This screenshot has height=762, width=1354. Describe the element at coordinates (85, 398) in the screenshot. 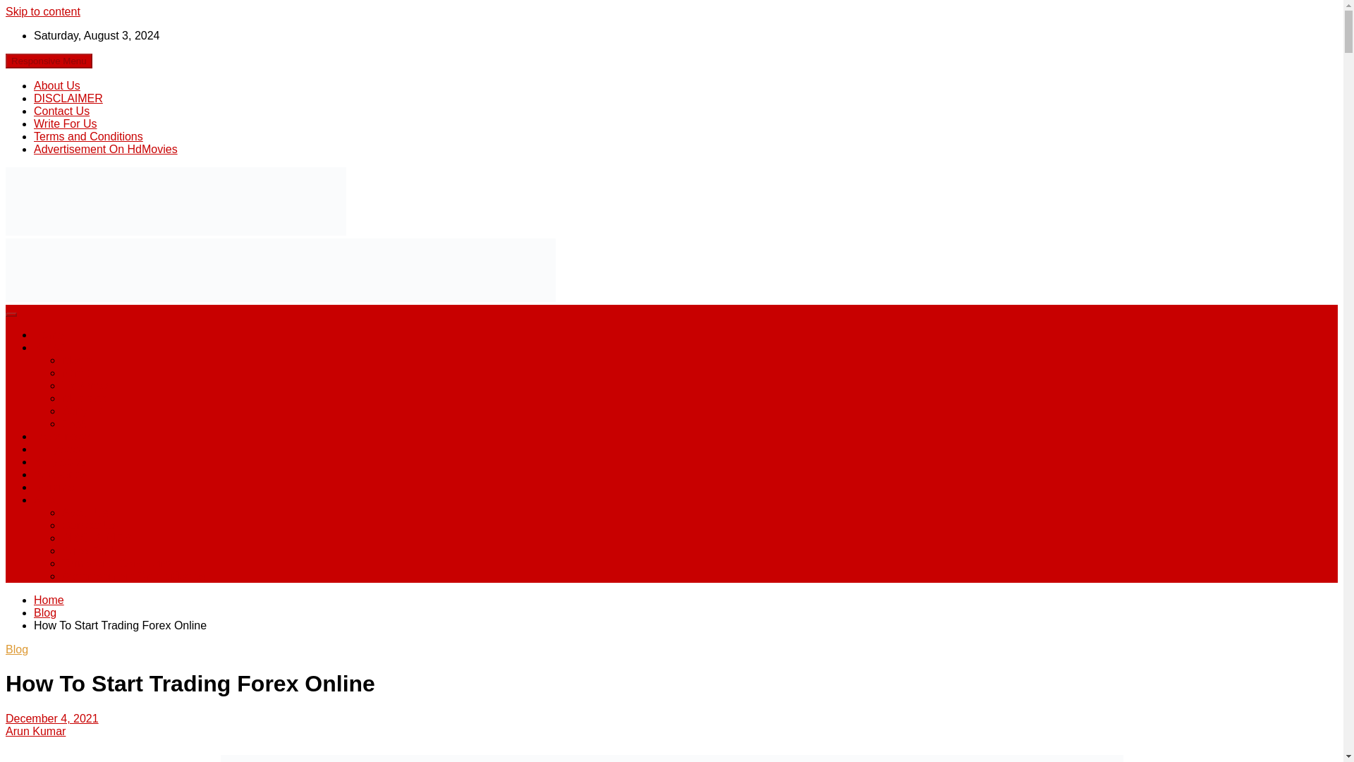

I see `Multiplex` at that location.